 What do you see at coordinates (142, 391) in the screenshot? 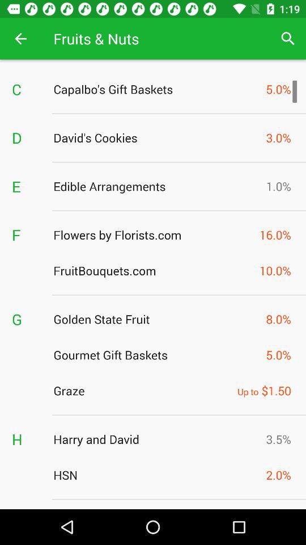
I see `click icon to the left of the up to 1 item` at bounding box center [142, 391].